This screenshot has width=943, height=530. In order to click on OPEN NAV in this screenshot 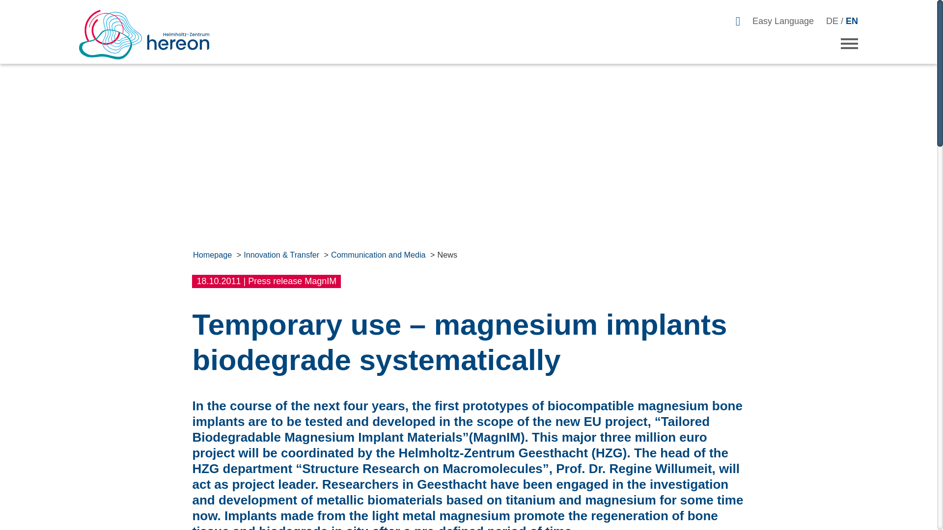, I will do `click(850, 43)`.